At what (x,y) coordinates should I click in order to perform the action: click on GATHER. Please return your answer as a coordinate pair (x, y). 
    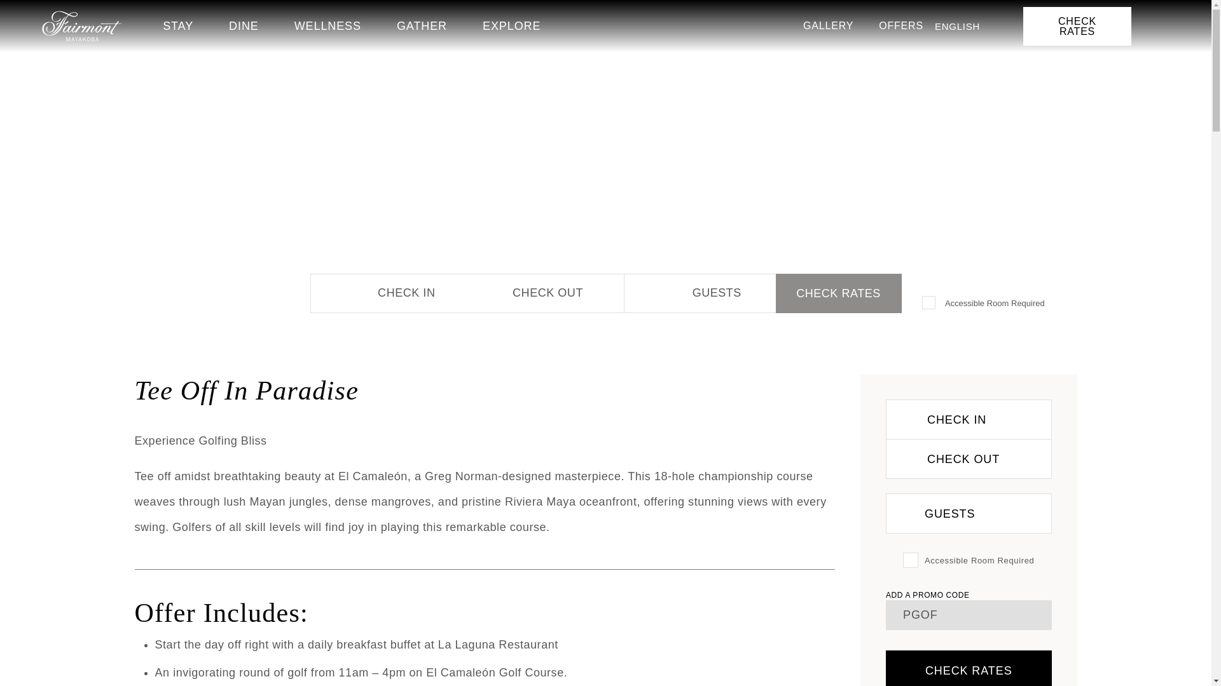
    Looking at the image, I should click on (422, 25).